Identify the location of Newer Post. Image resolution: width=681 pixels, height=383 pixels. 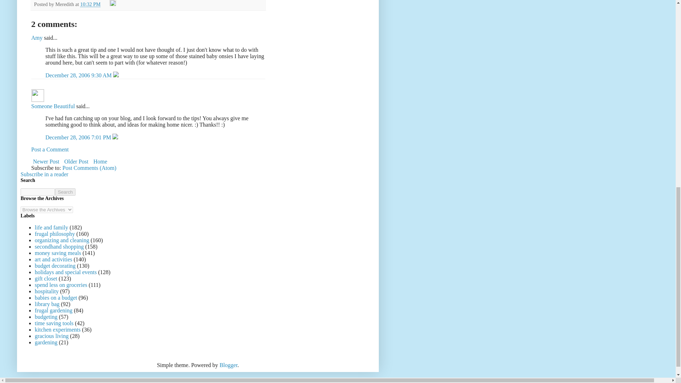
(46, 161).